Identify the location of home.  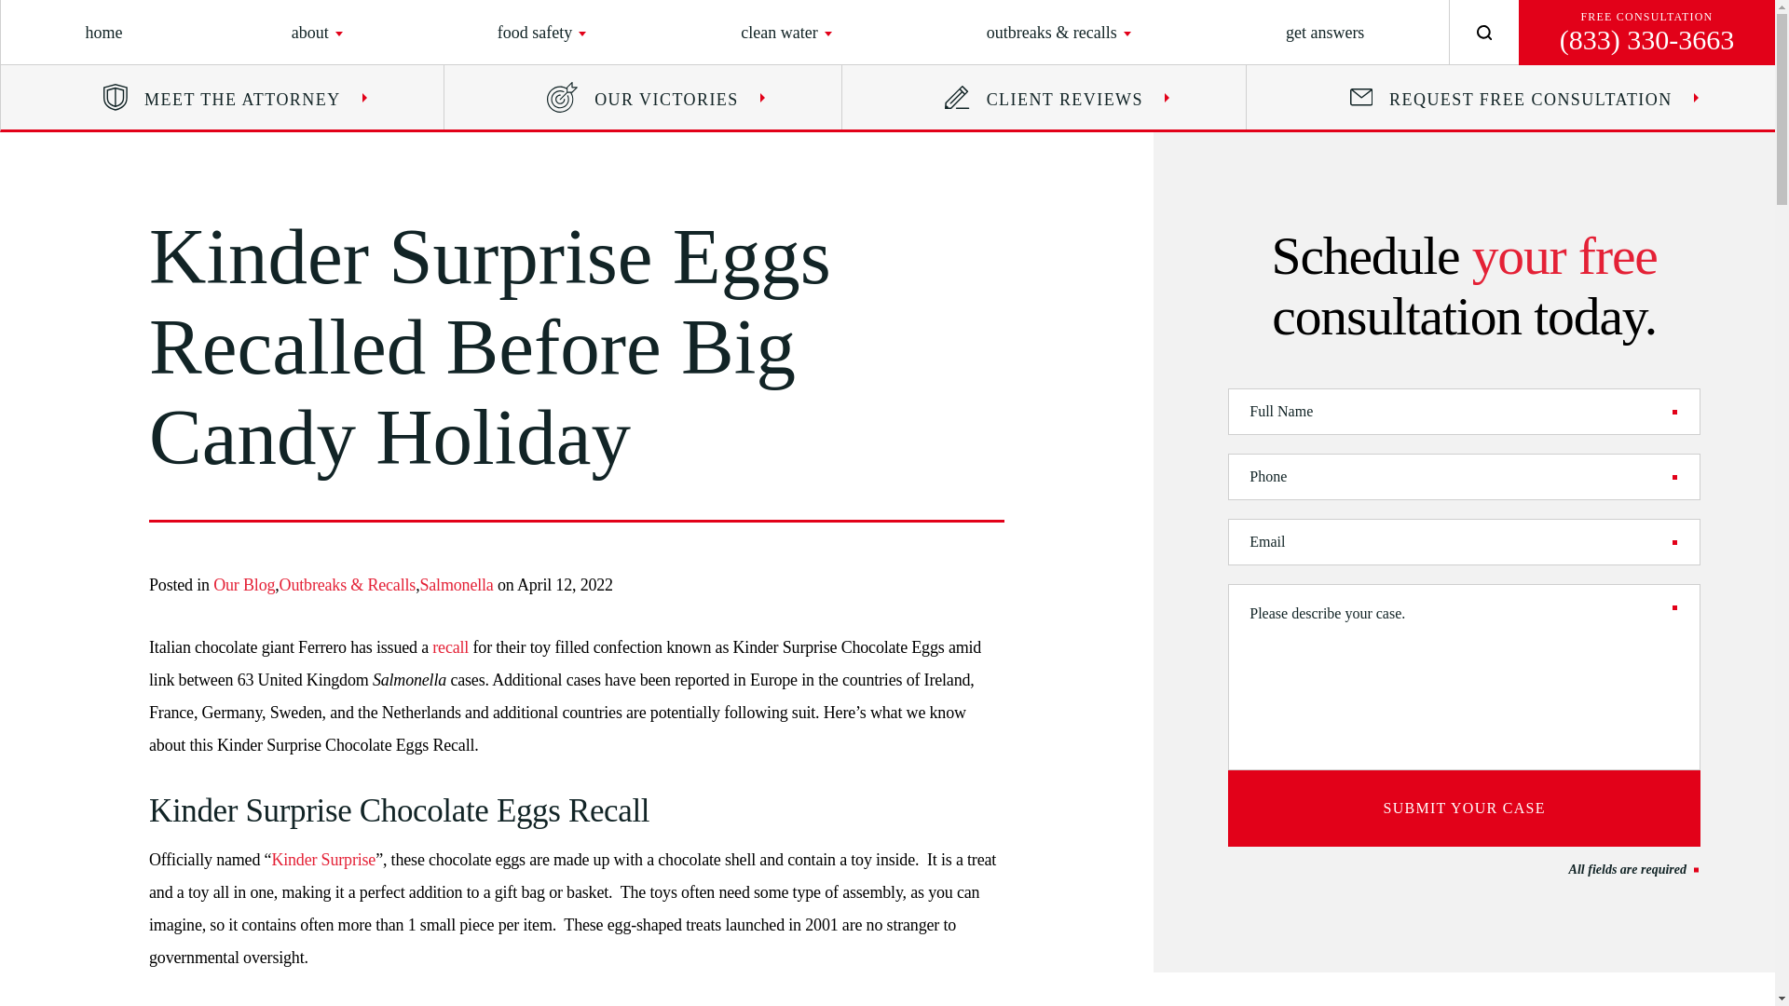
(104, 32).